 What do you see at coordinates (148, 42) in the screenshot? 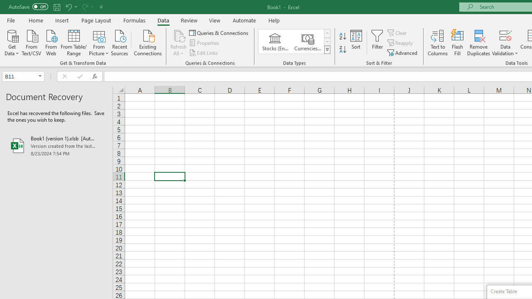
I see `Existing Connections` at bounding box center [148, 42].